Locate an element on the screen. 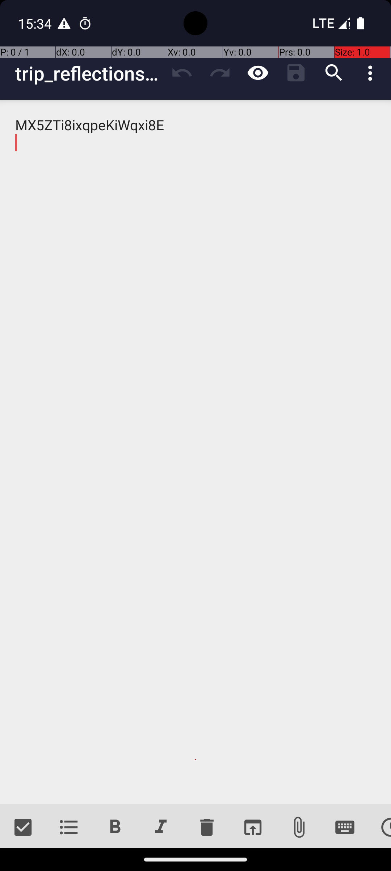 This screenshot has width=391, height=871. MX5ZTi8ixqpeKiWqxi8E
 is located at coordinates (195, 452).